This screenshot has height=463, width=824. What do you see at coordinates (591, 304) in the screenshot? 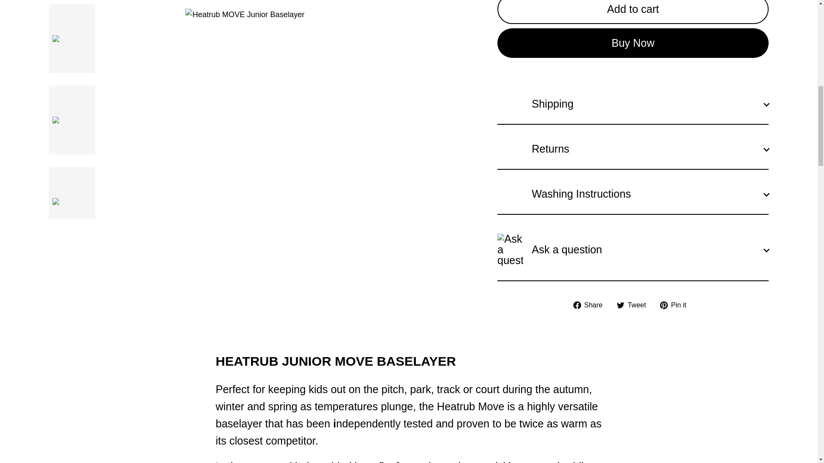
I see `Share on Facebook` at bounding box center [591, 304].